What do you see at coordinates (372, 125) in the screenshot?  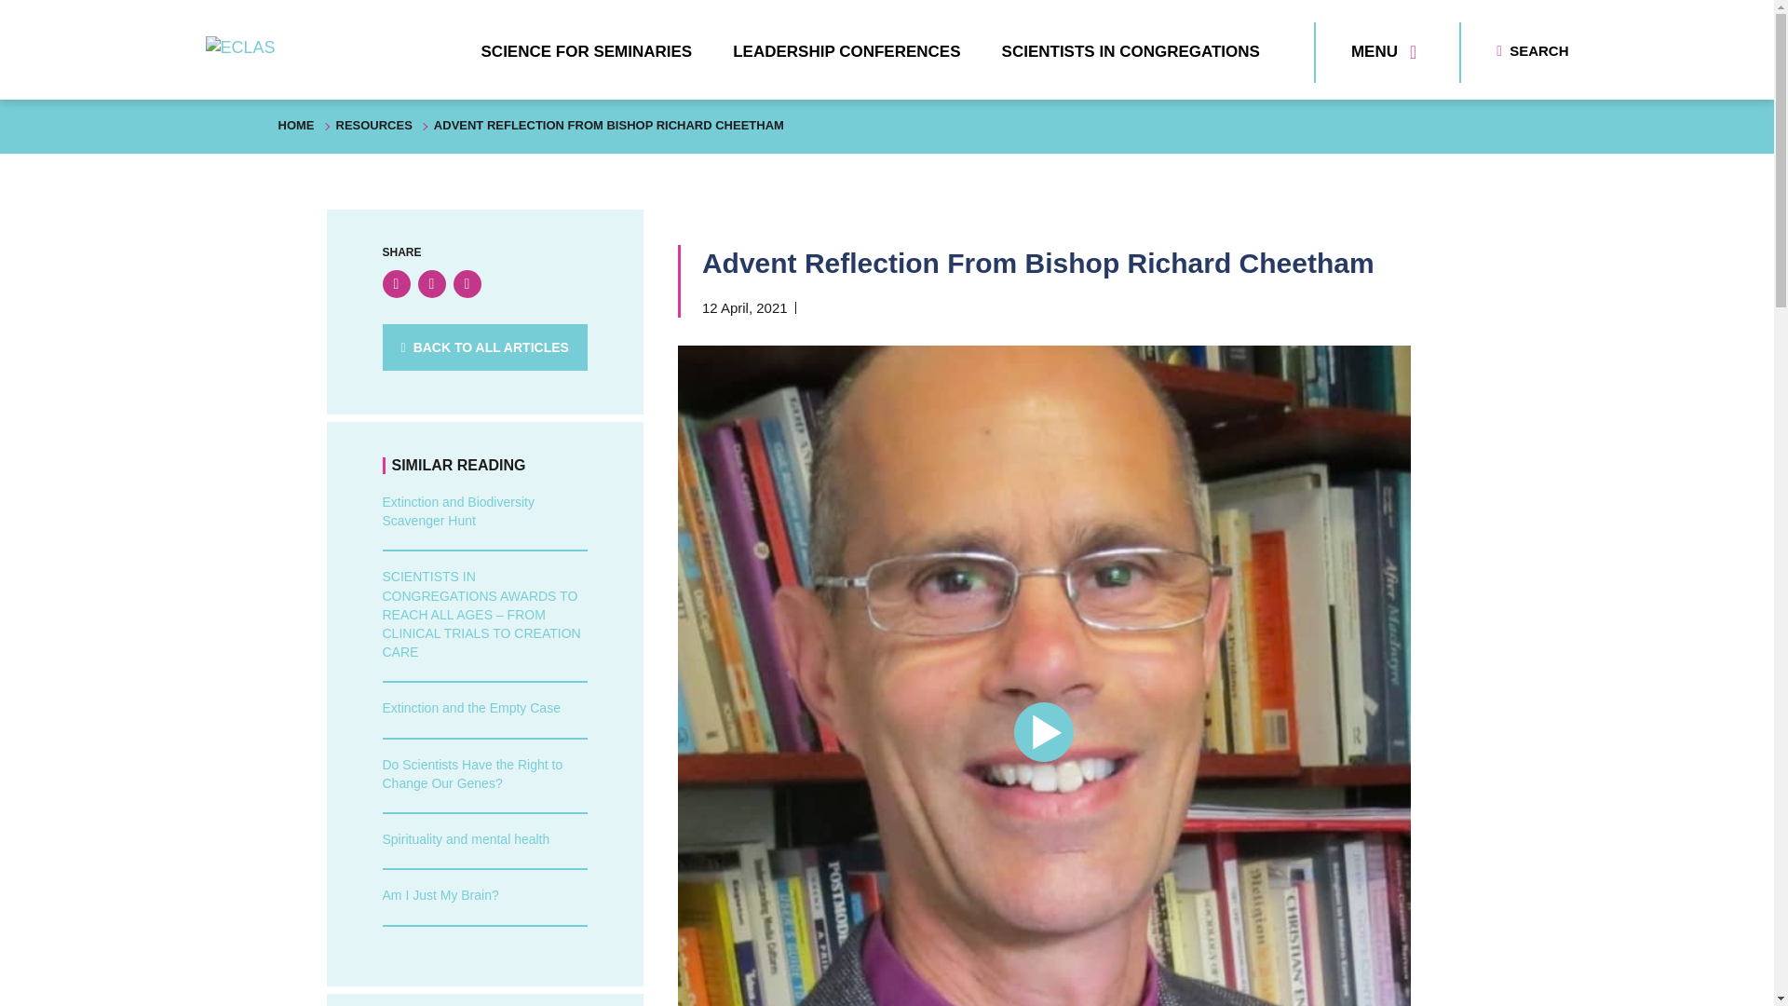 I see `RESOURCES` at bounding box center [372, 125].